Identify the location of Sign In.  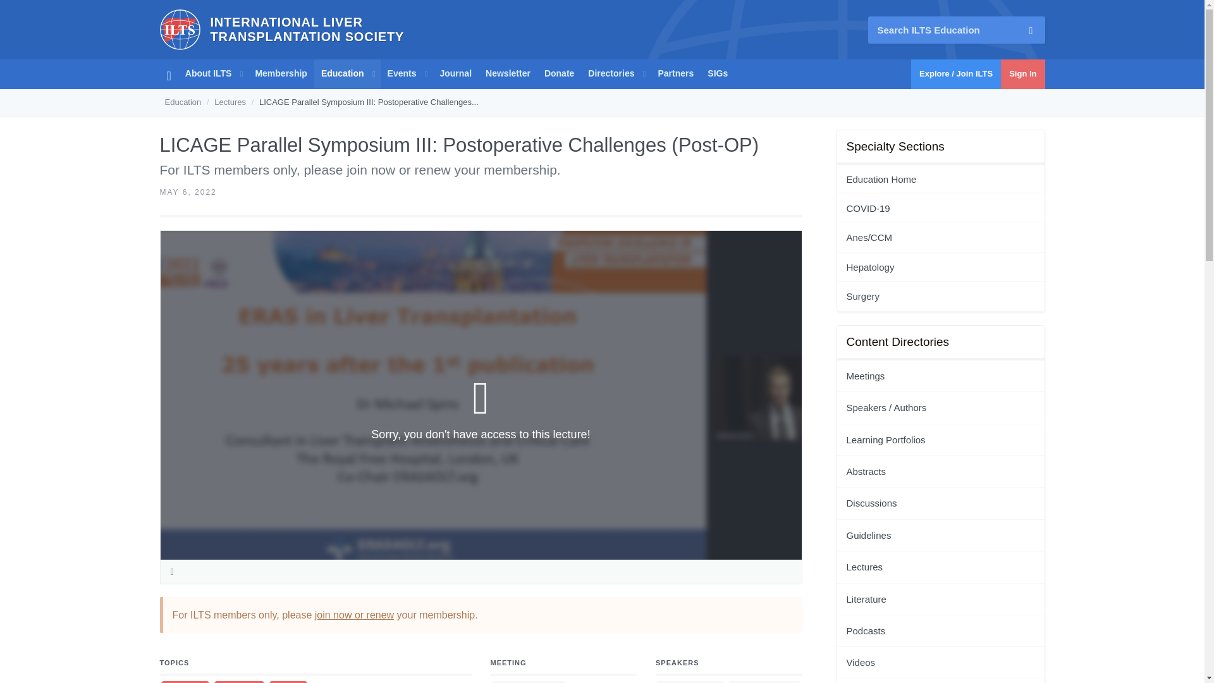
(1022, 74).